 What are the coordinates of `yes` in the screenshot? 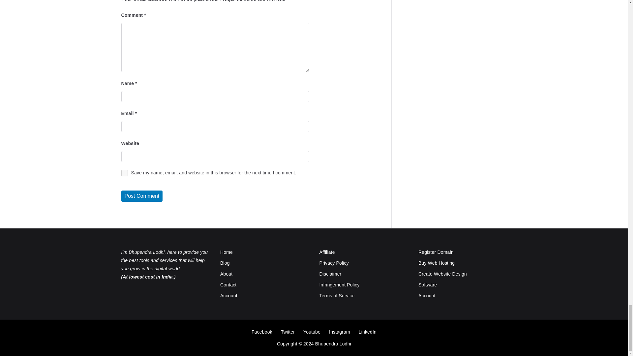 It's located at (125, 173).